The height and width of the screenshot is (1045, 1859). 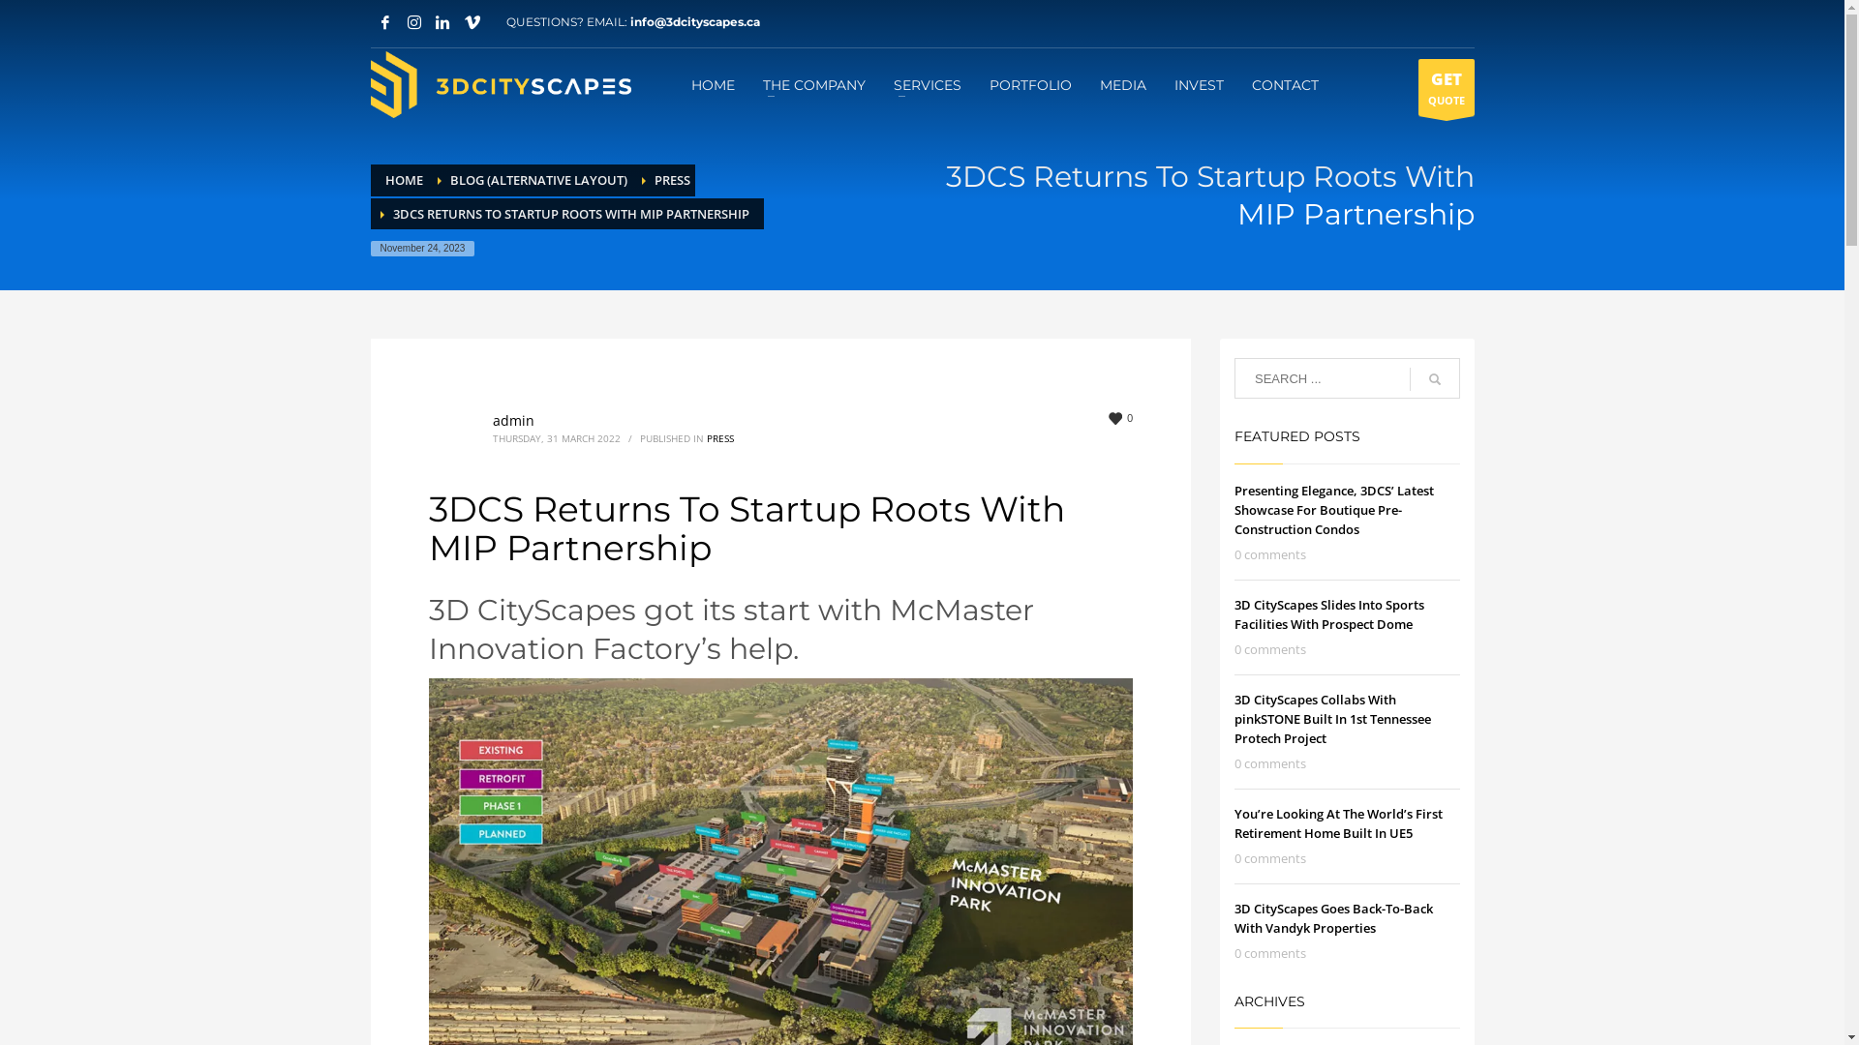 What do you see at coordinates (472, 22) in the screenshot?
I see `Vimeo` at bounding box center [472, 22].